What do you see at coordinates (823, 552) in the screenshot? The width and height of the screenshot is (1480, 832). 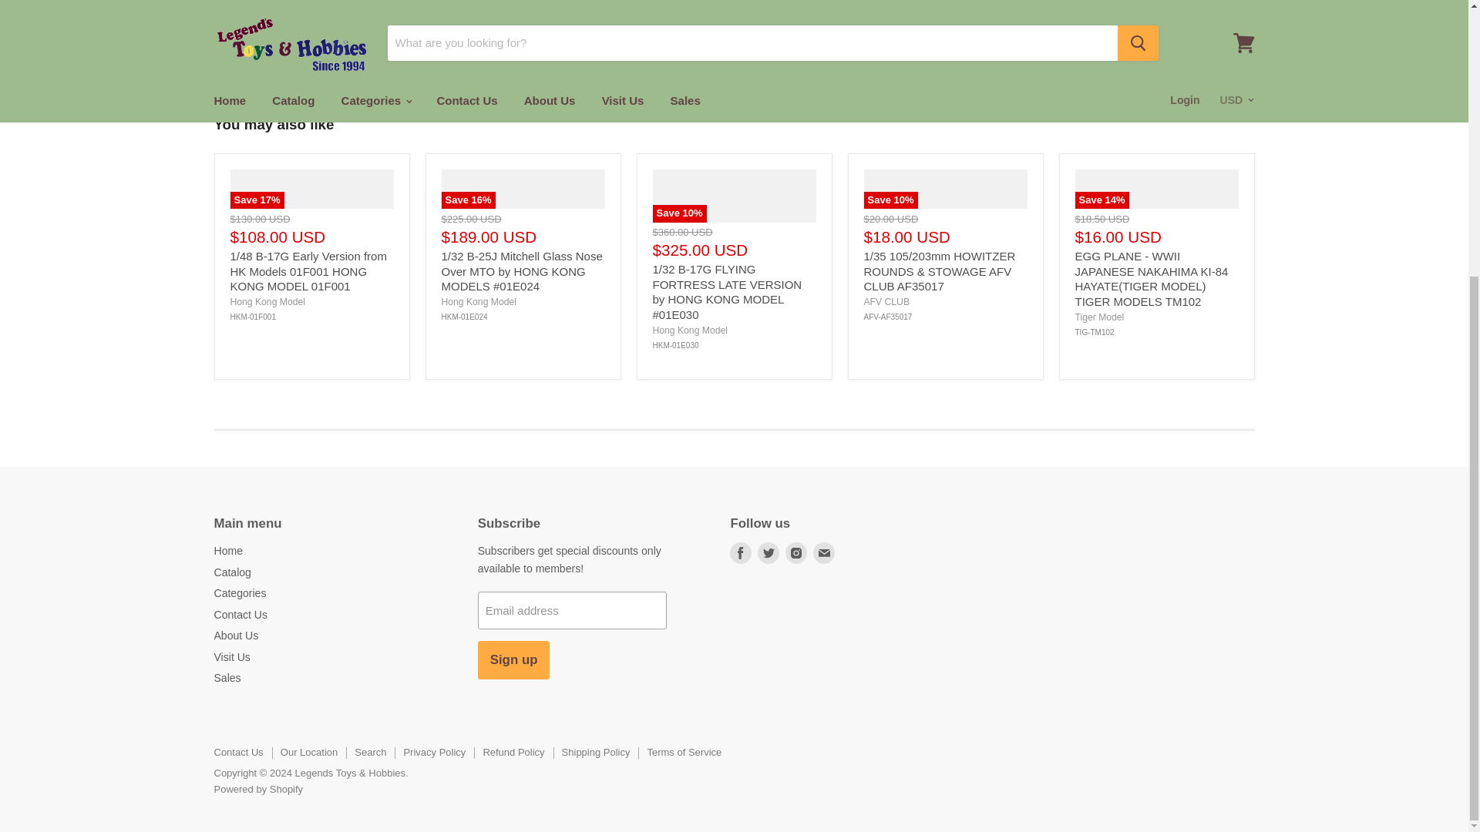 I see `E-mail` at bounding box center [823, 552].